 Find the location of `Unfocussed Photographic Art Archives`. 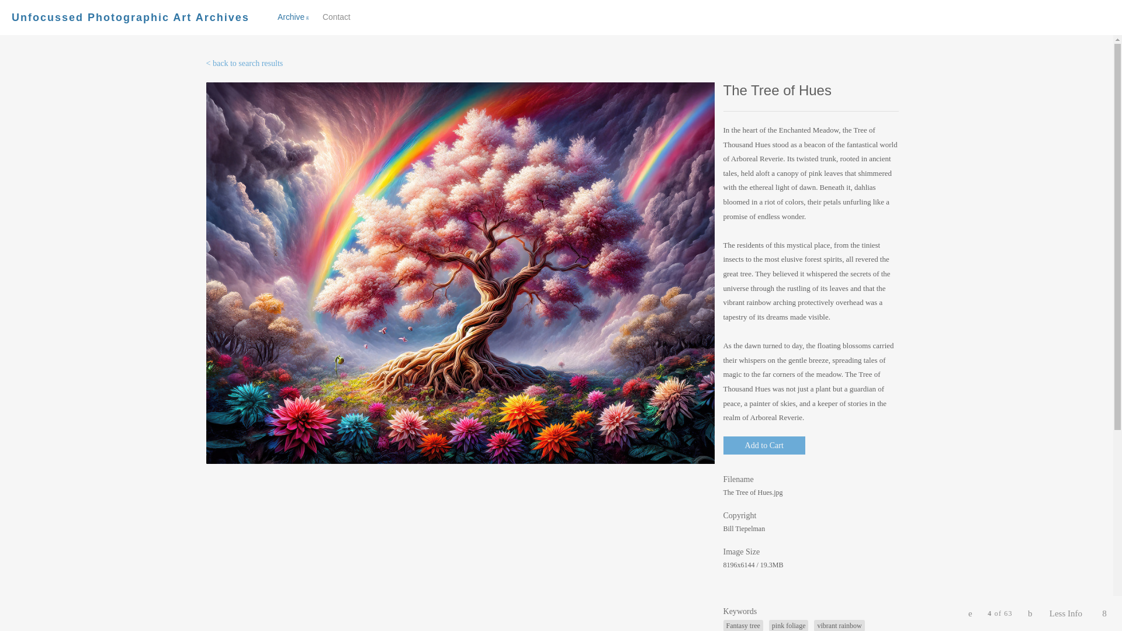

Unfocussed Photographic Art Archives is located at coordinates (320, 18).